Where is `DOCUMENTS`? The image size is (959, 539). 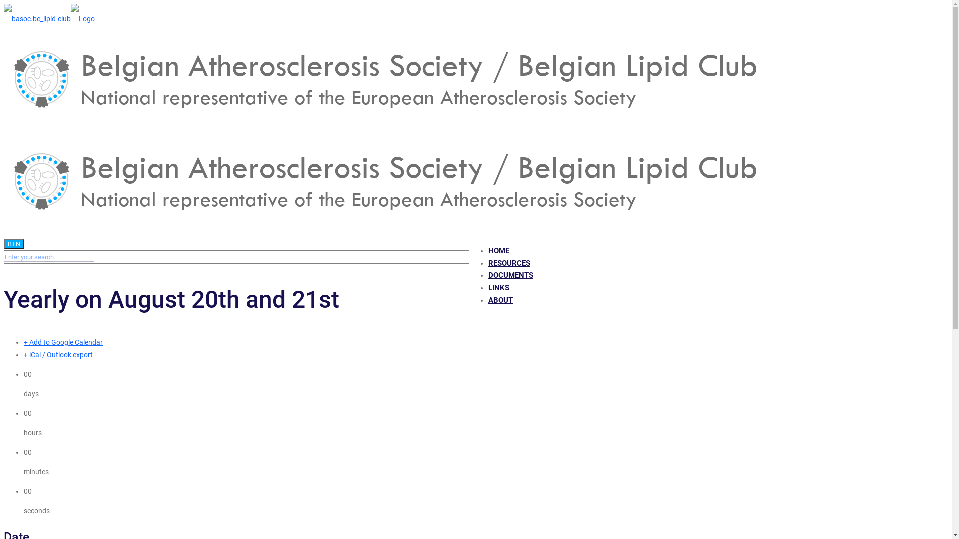
DOCUMENTS is located at coordinates (511, 275).